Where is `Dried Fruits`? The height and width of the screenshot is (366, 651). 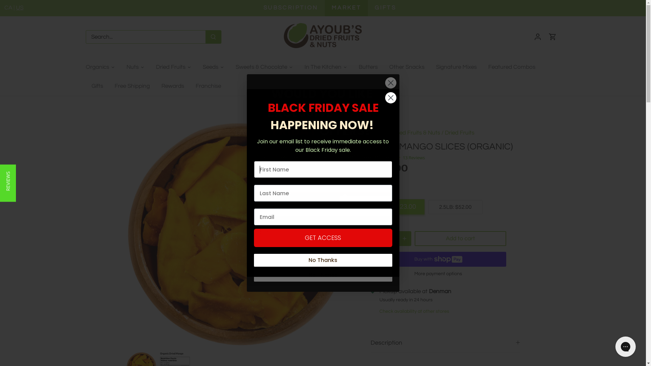
Dried Fruits is located at coordinates (170, 67).